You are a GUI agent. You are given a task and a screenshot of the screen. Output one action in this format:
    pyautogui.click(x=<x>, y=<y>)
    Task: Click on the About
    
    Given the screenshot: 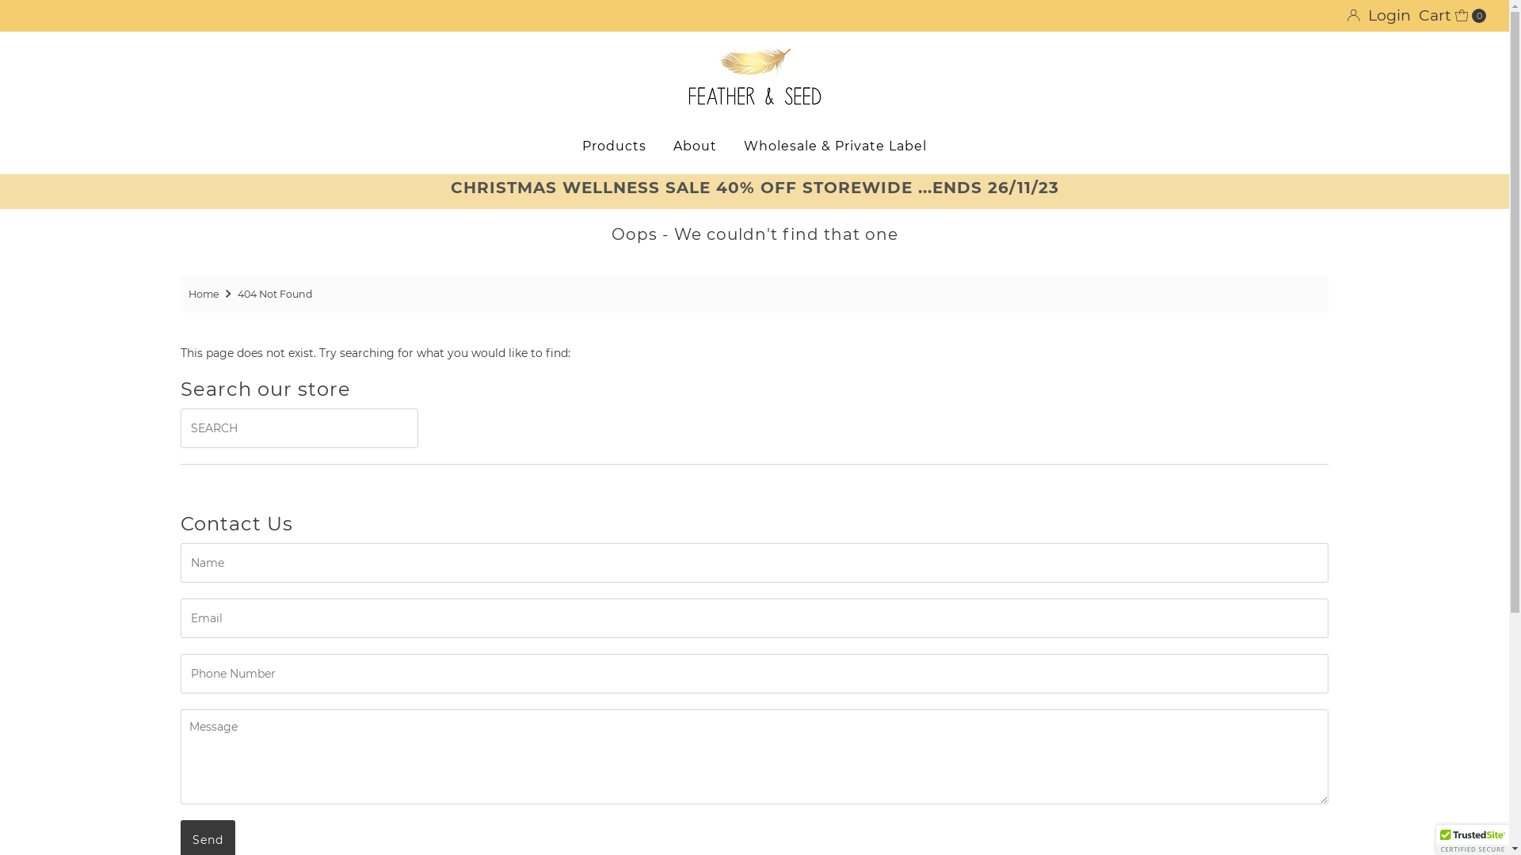 What is the action you would take?
    pyautogui.click(x=696, y=146)
    